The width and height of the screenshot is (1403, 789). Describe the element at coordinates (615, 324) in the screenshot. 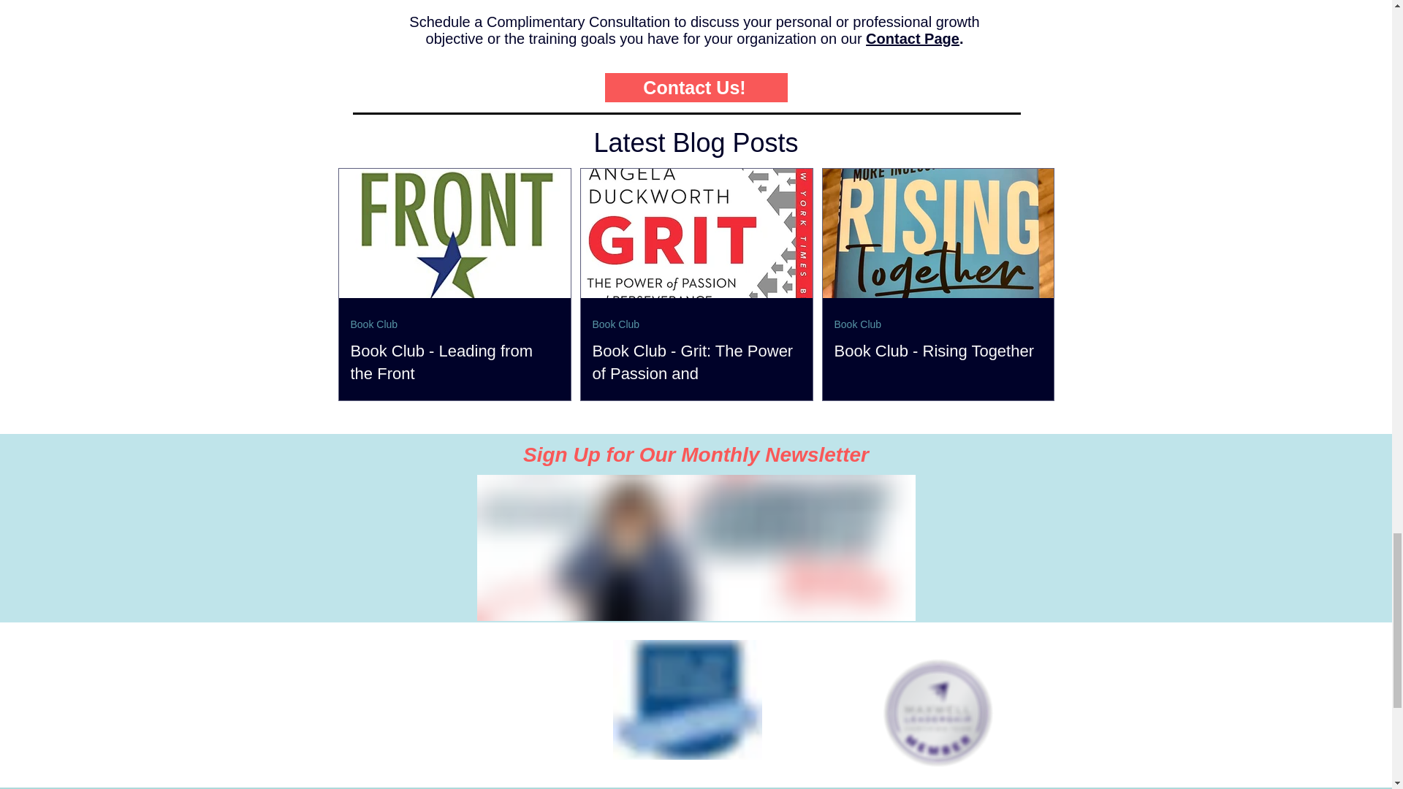

I see `Book Club` at that location.